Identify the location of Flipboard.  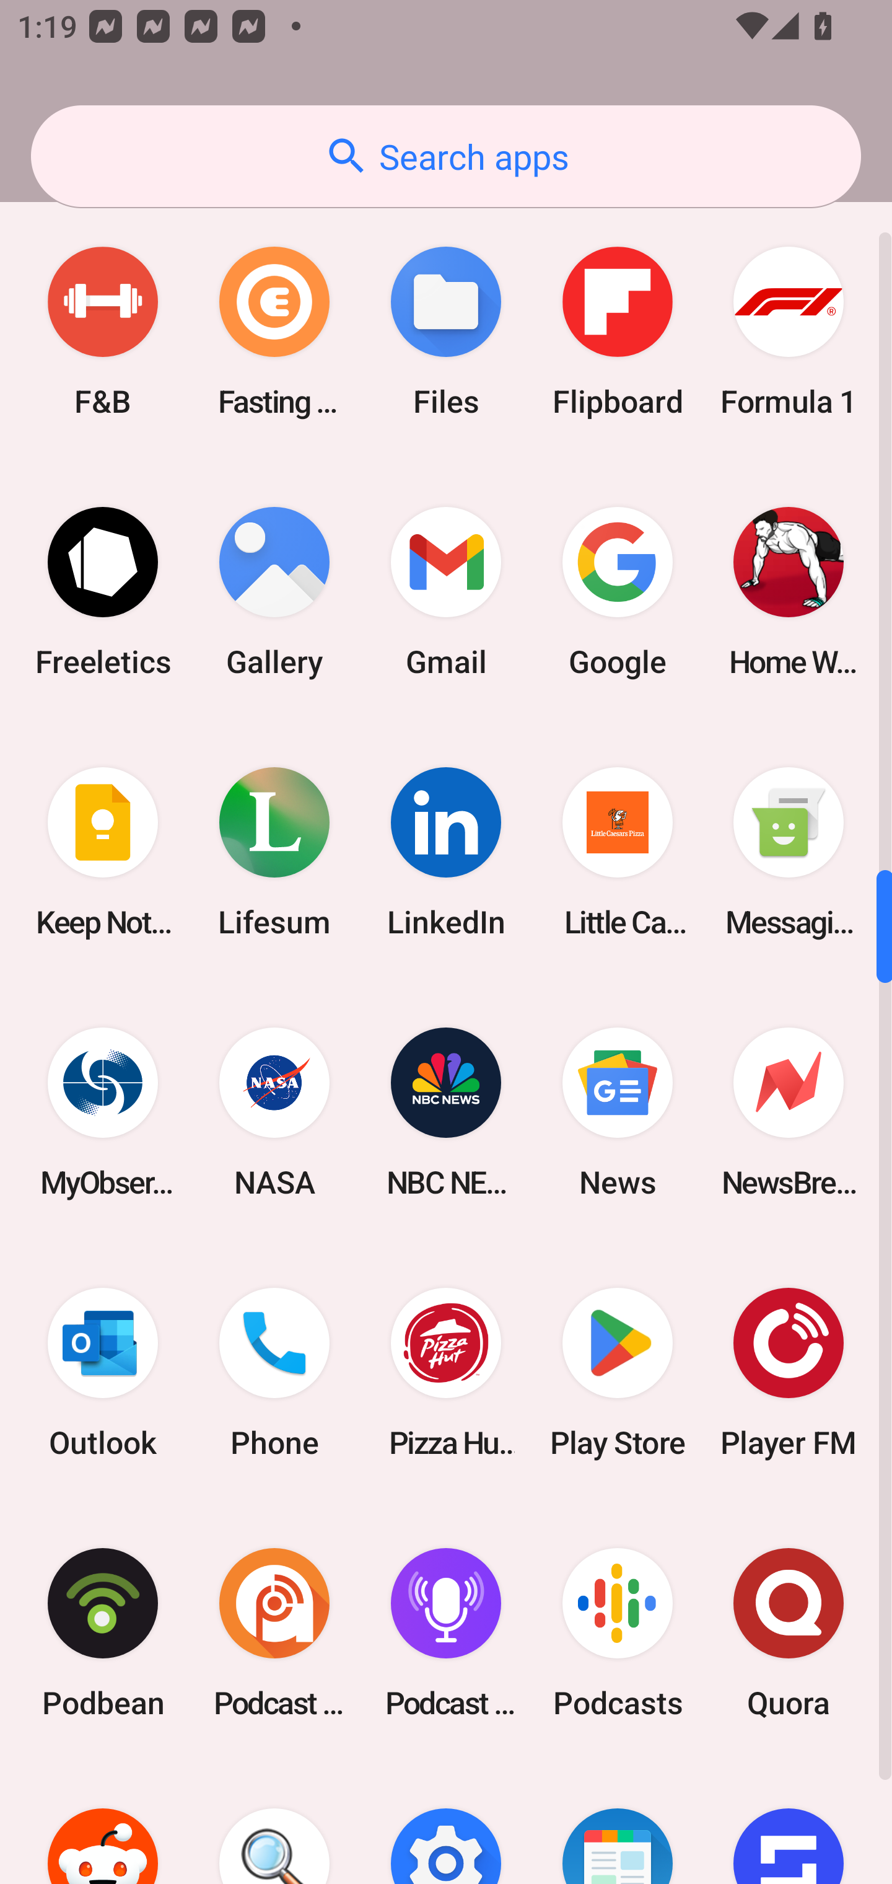
(617, 331).